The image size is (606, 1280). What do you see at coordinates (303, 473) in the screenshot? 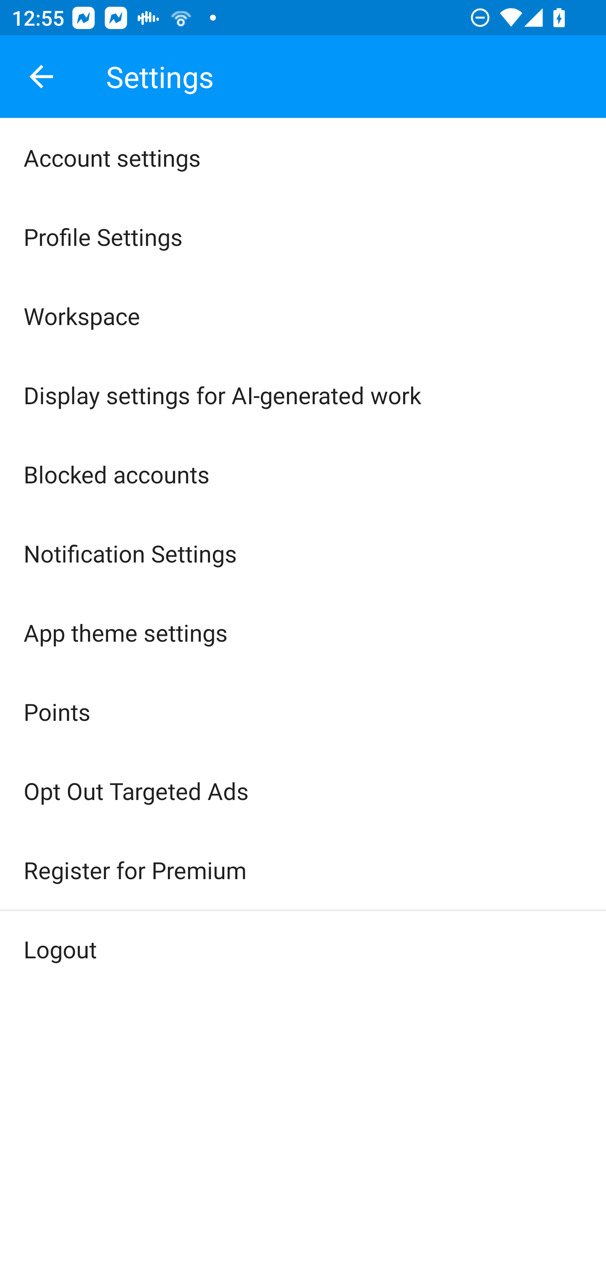
I see `Blocked accounts` at bounding box center [303, 473].